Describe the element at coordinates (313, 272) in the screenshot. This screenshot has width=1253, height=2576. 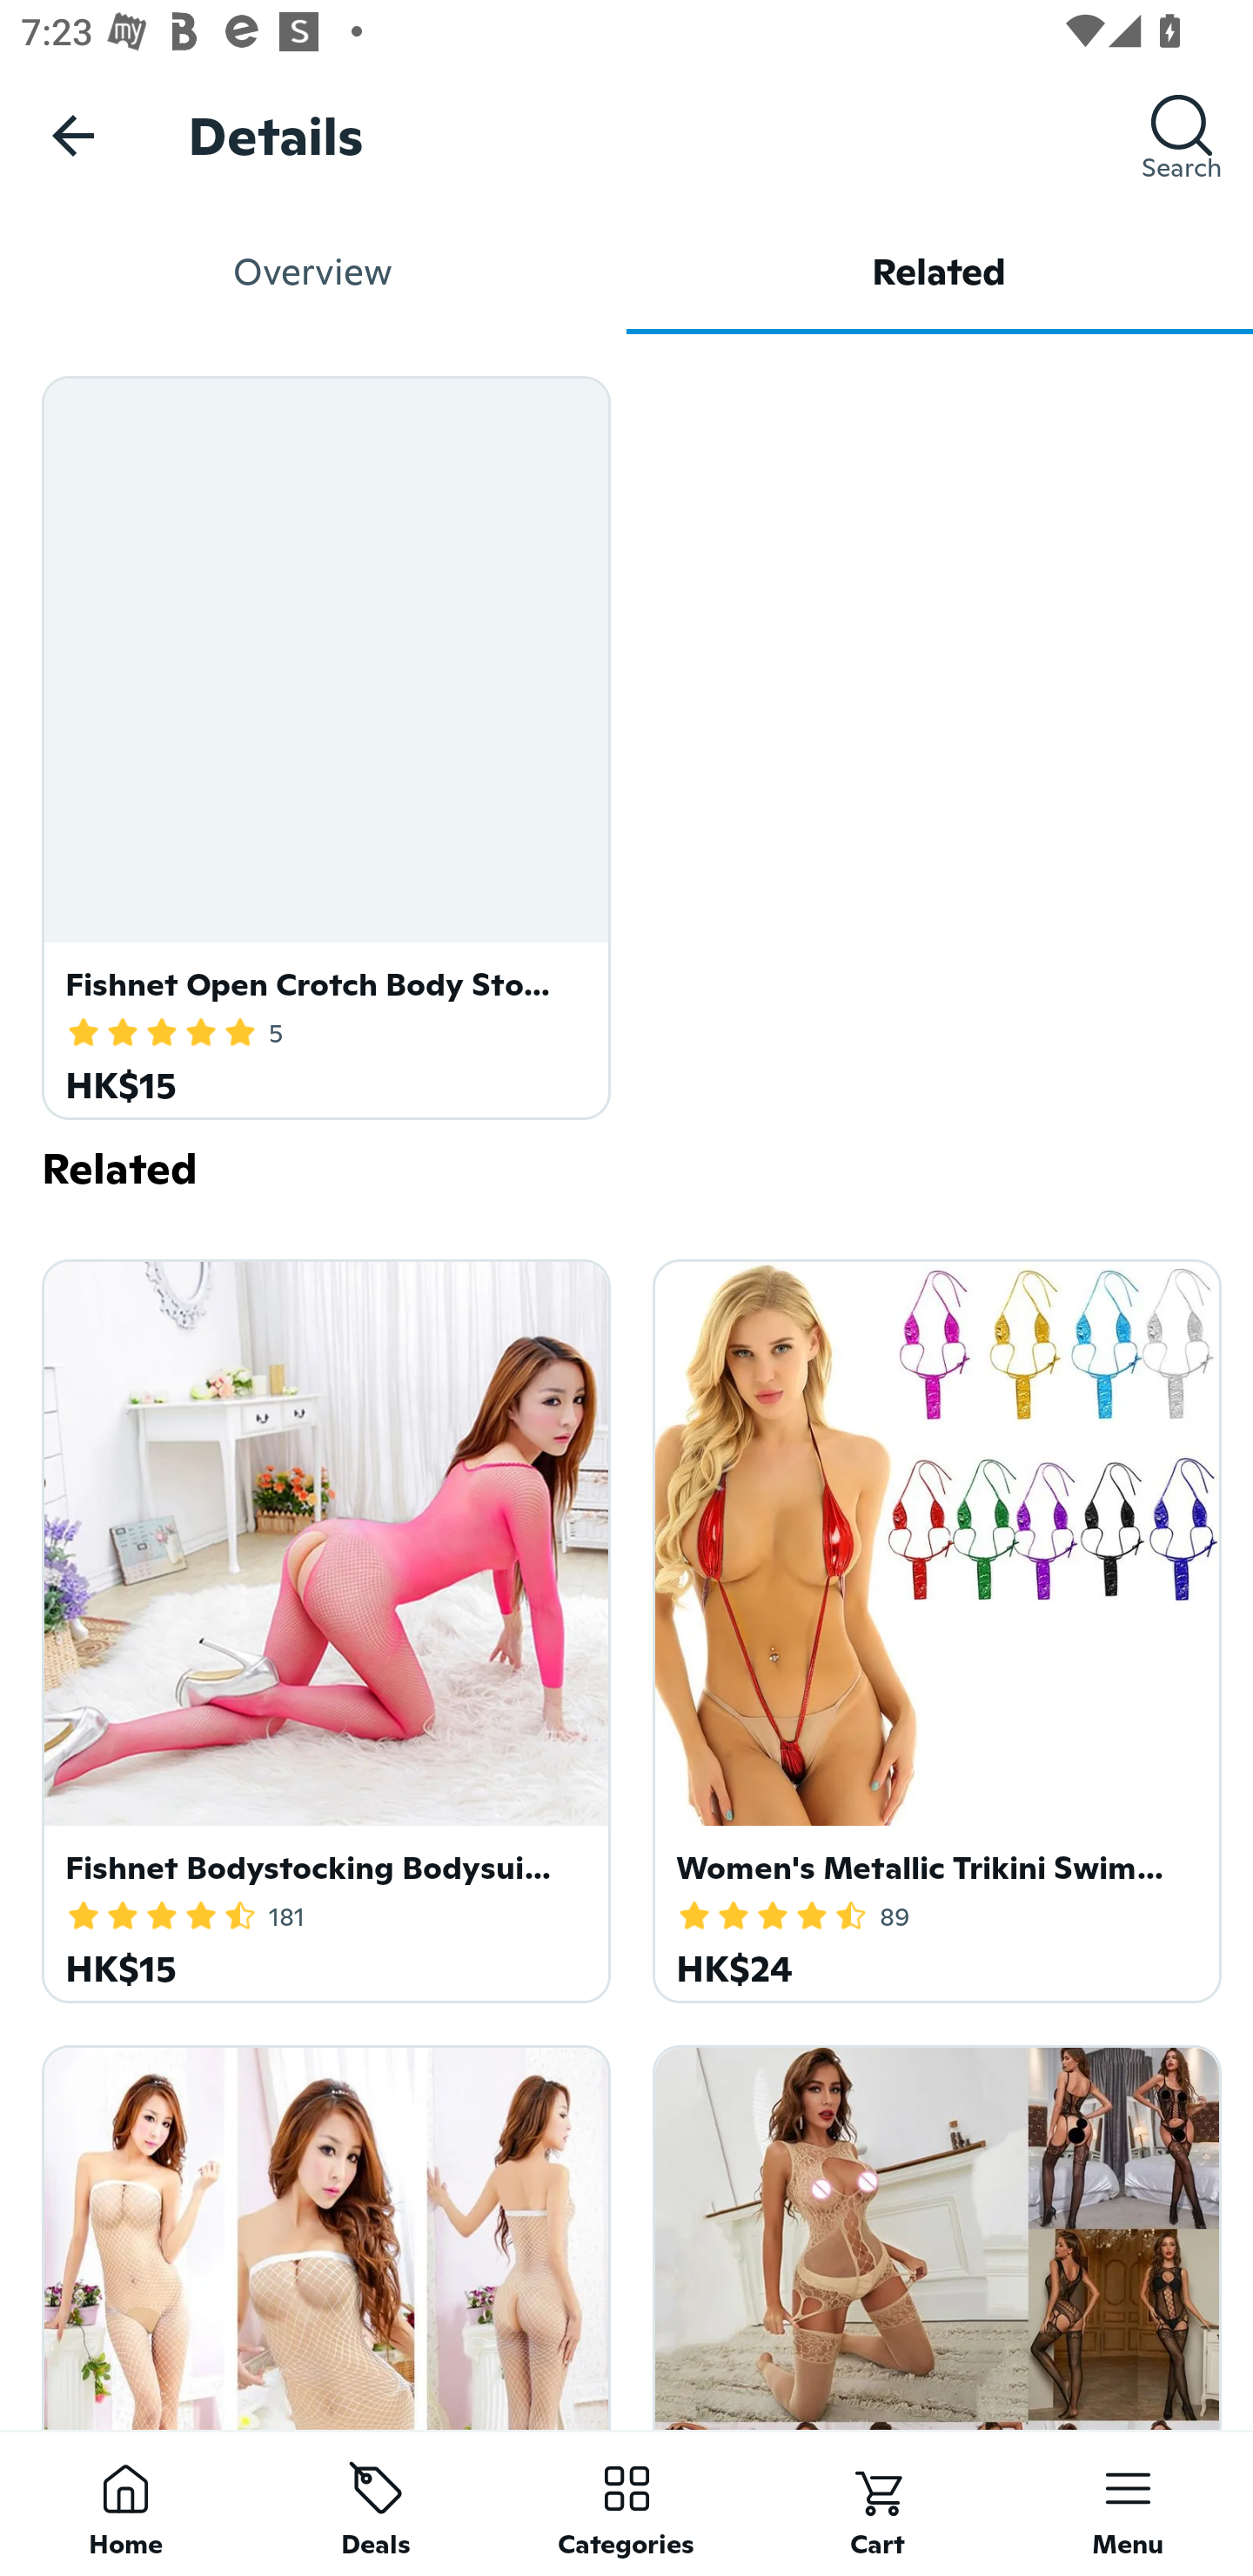
I see `Overview` at that location.